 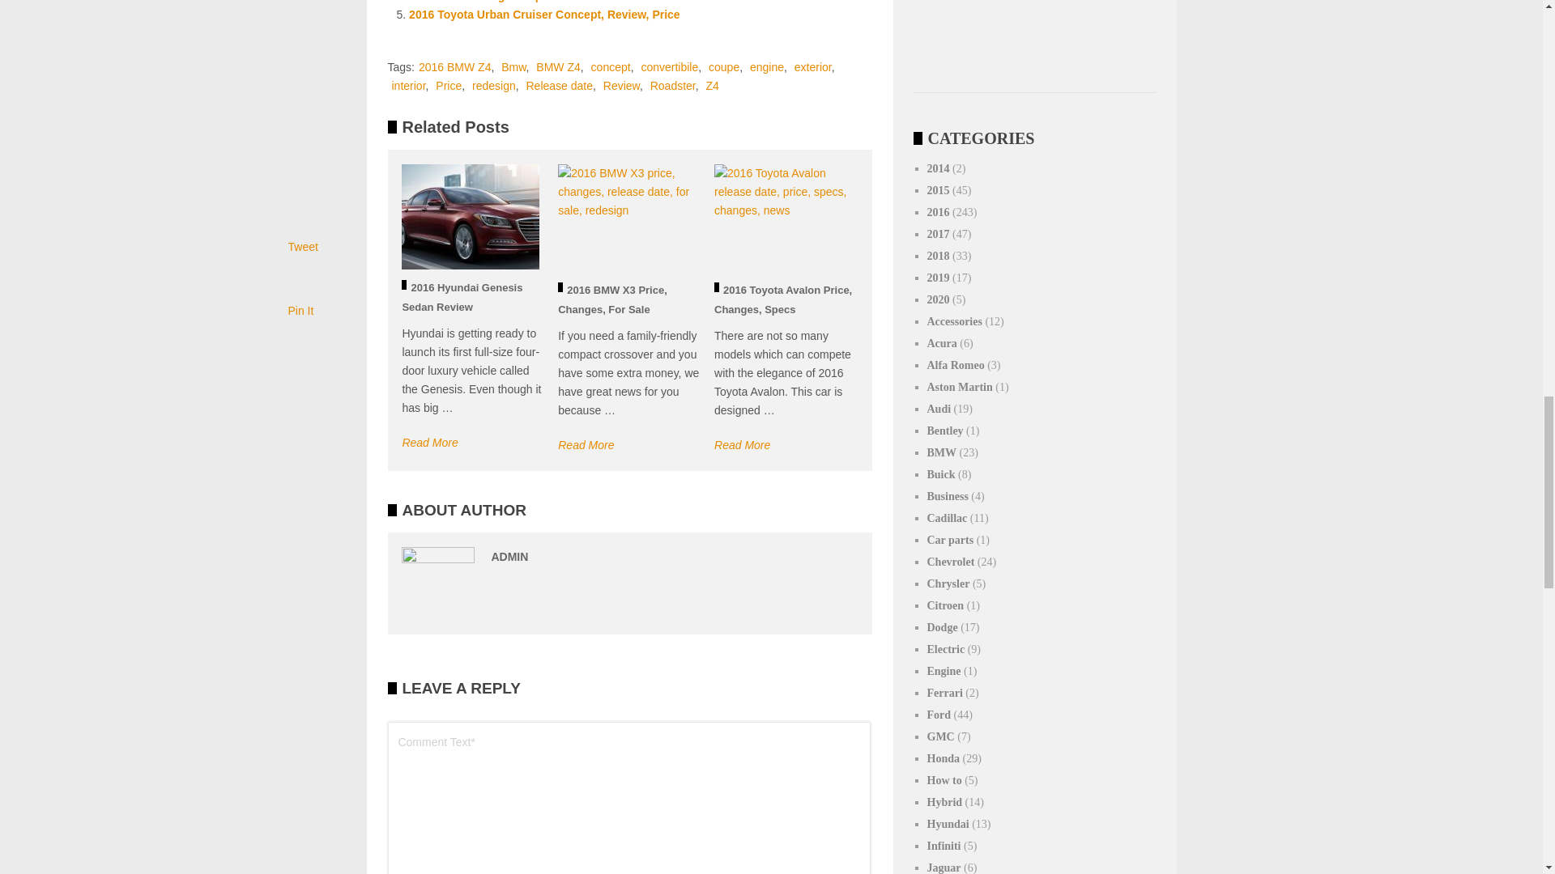 What do you see at coordinates (620, 86) in the screenshot?
I see `Review` at bounding box center [620, 86].